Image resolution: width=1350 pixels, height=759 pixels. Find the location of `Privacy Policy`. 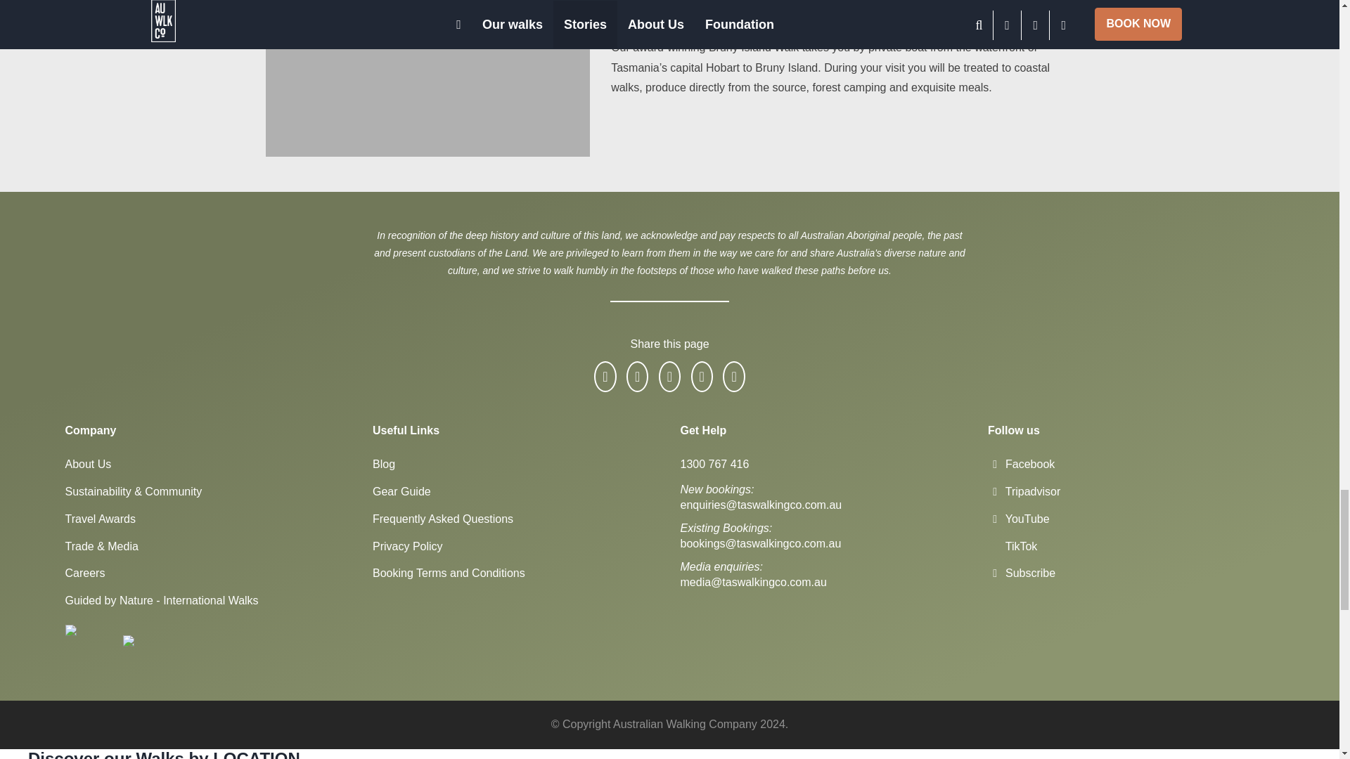

Privacy Policy is located at coordinates (407, 546).